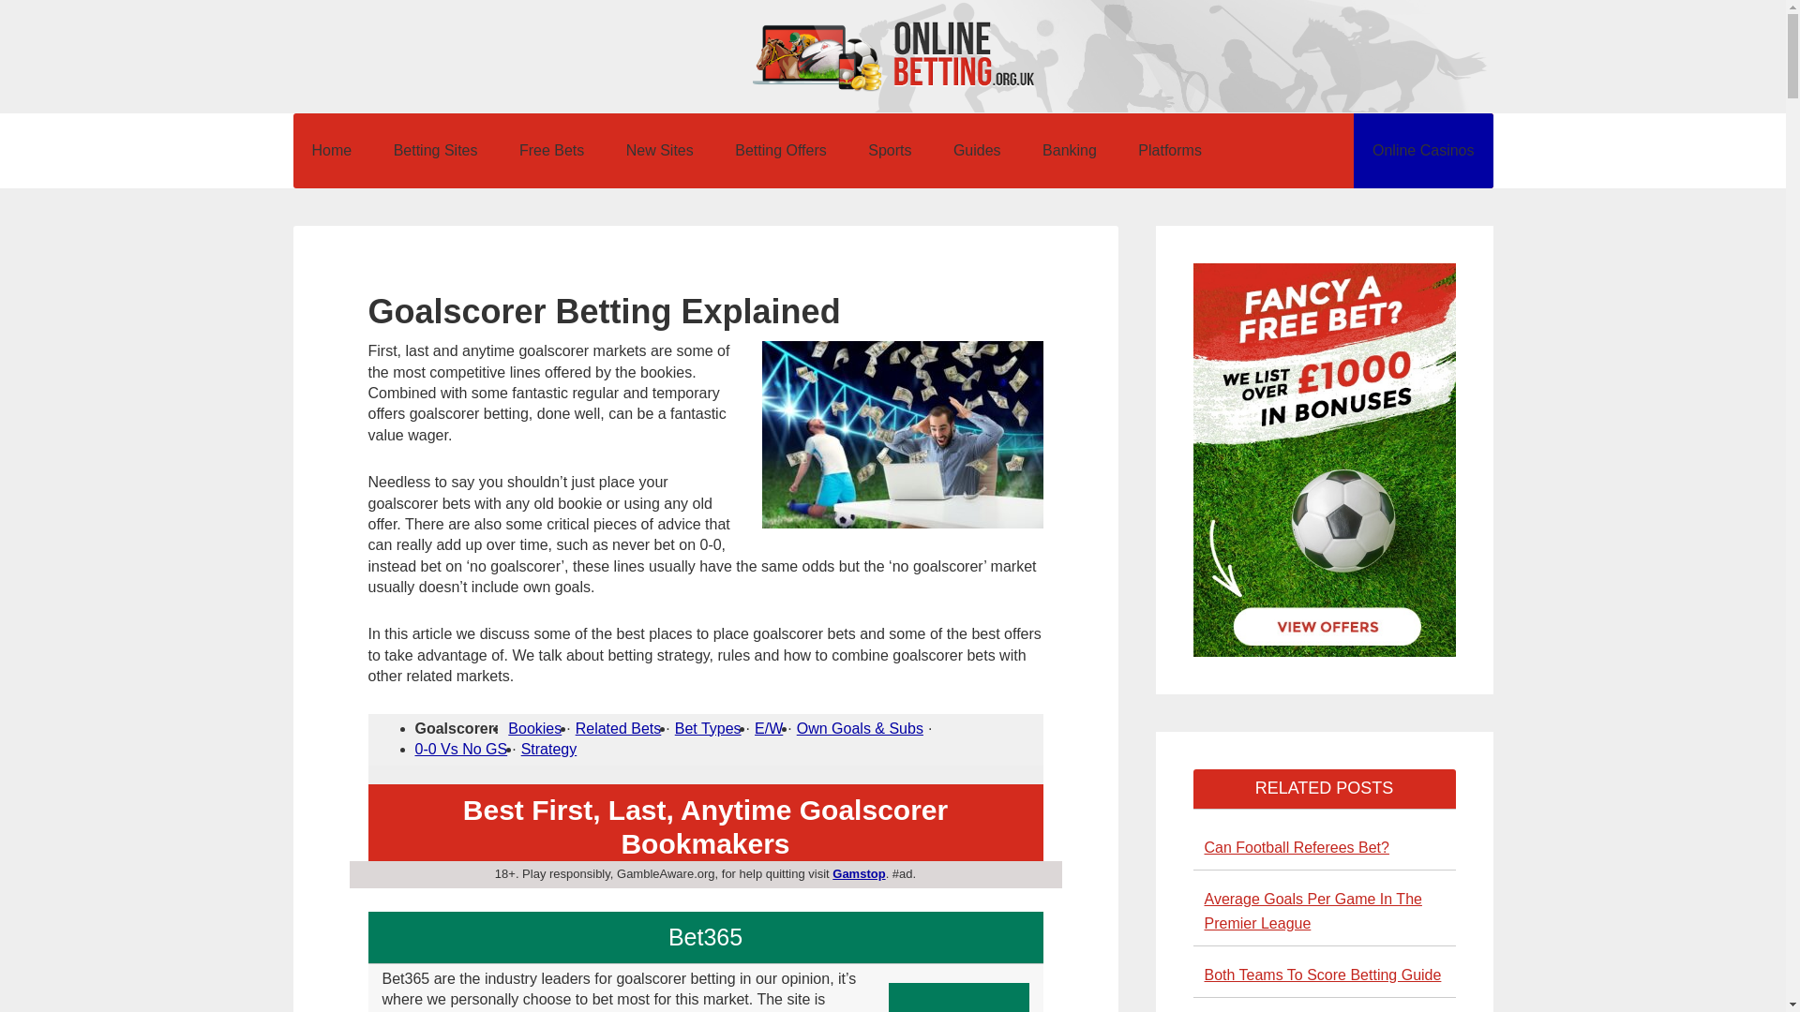  I want to click on Bet Types, so click(709, 728).